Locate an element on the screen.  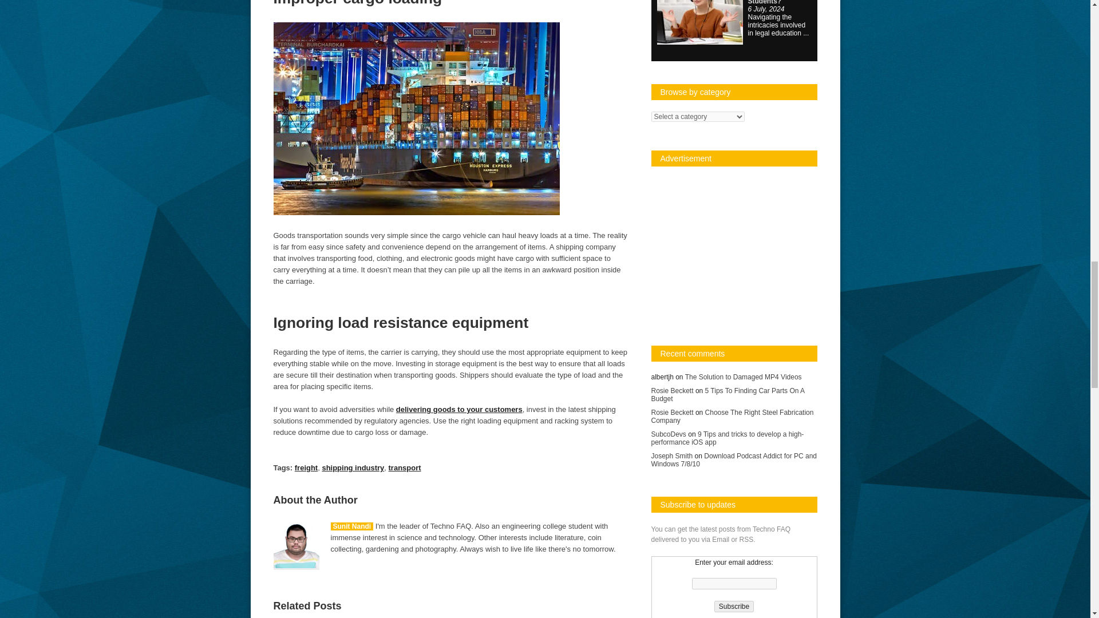
shipping industry is located at coordinates (353, 468).